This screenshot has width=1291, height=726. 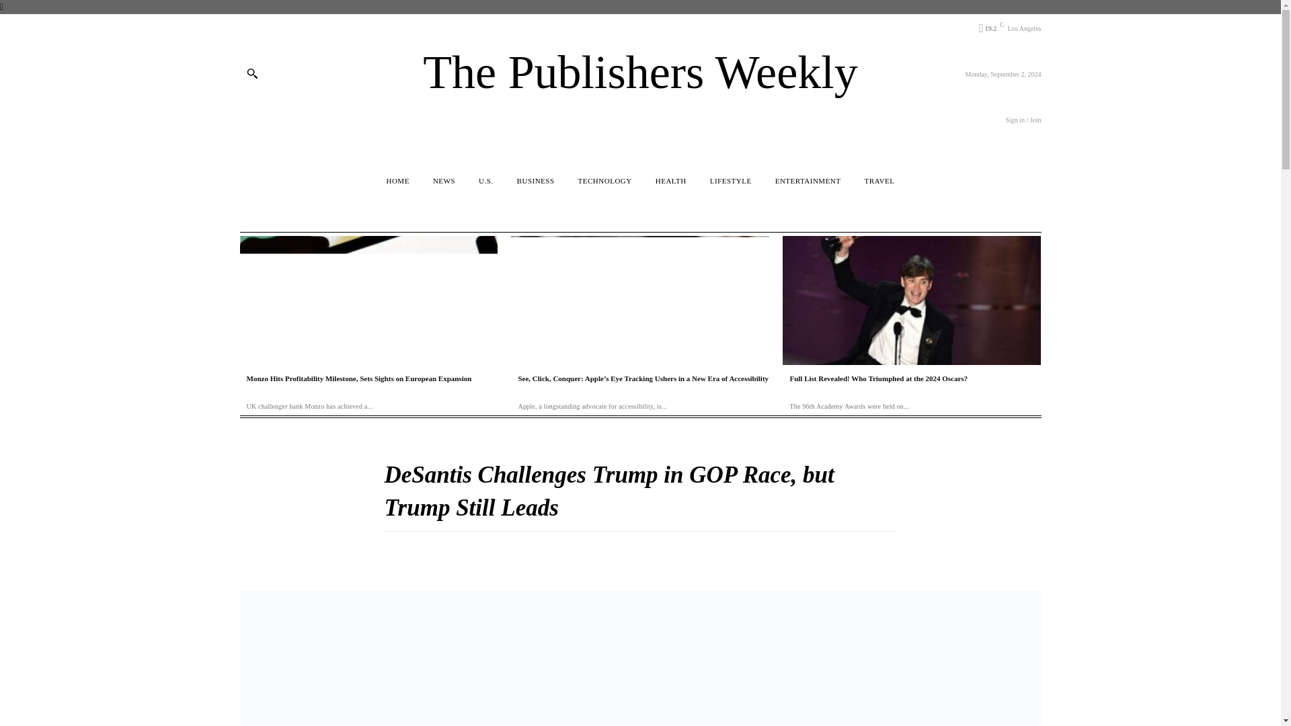 I want to click on NEWS, so click(x=444, y=181).